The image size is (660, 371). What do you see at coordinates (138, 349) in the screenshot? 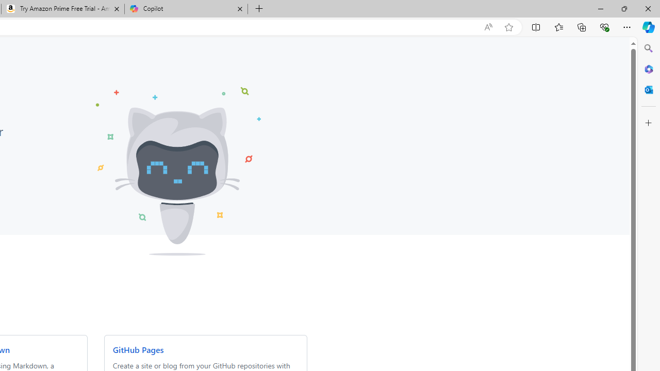
I see `GitHub Pages` at bounding box center [138, 349].